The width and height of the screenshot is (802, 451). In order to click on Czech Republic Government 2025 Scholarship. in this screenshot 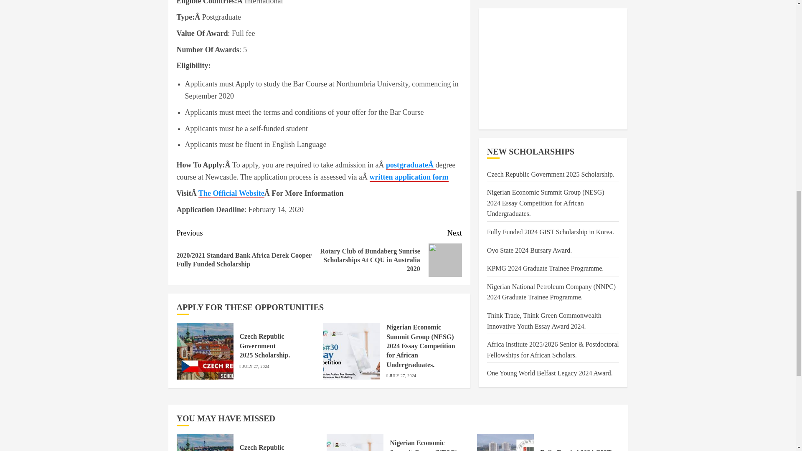, I will do `click(265, 346)`.